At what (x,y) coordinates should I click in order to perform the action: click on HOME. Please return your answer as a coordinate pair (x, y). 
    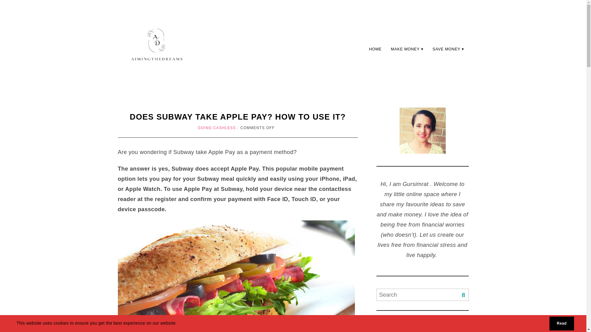
    Looking at the image, I should click on (376, 49).